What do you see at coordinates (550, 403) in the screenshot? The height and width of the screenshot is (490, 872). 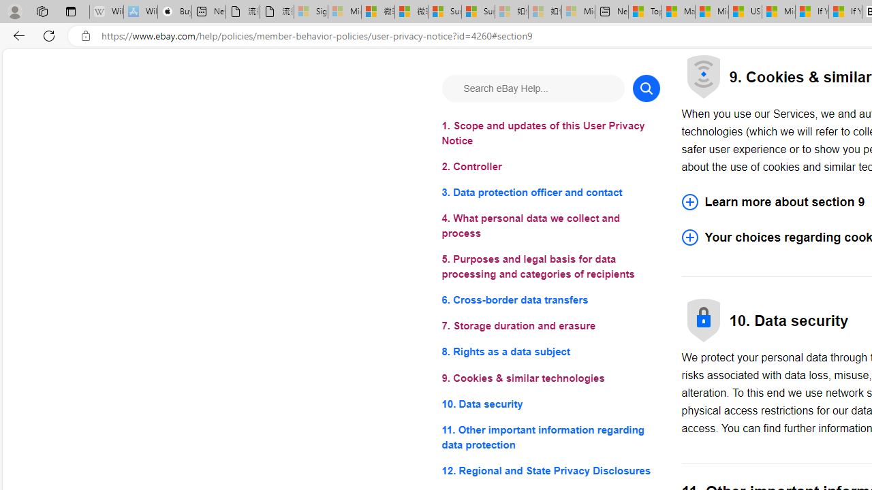 I see `10. Data security` at bounding box center [550, 403].